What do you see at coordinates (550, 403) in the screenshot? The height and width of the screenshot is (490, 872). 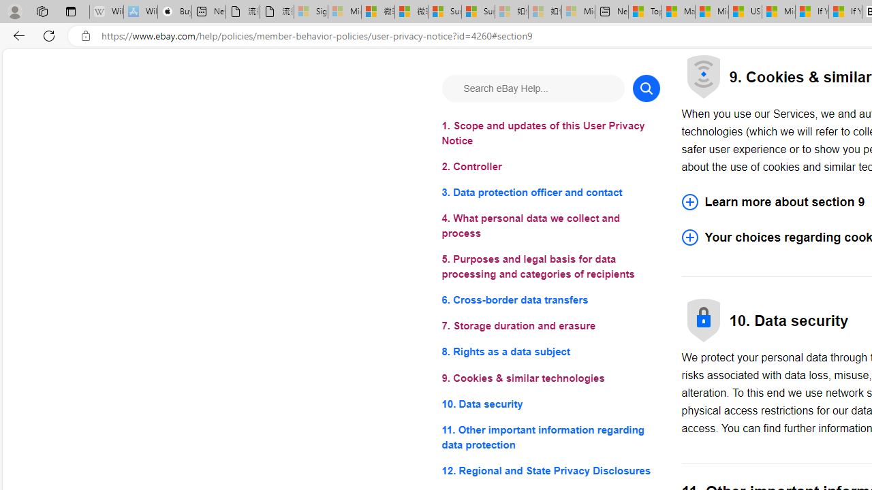 I see `10. Data security` at bounding box center [550, 403].